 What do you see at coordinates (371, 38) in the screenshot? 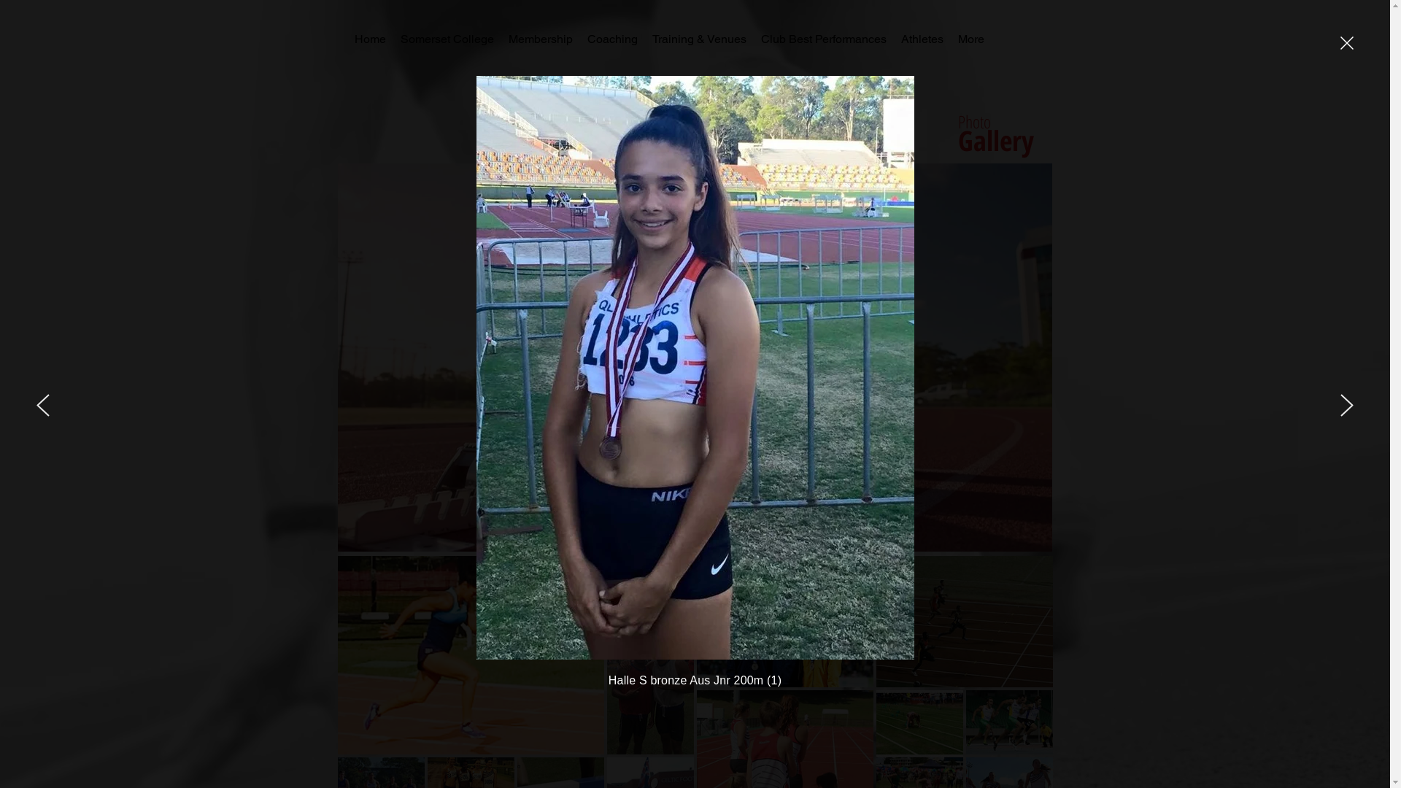
I see `Home` at bounding box center [371, 38].